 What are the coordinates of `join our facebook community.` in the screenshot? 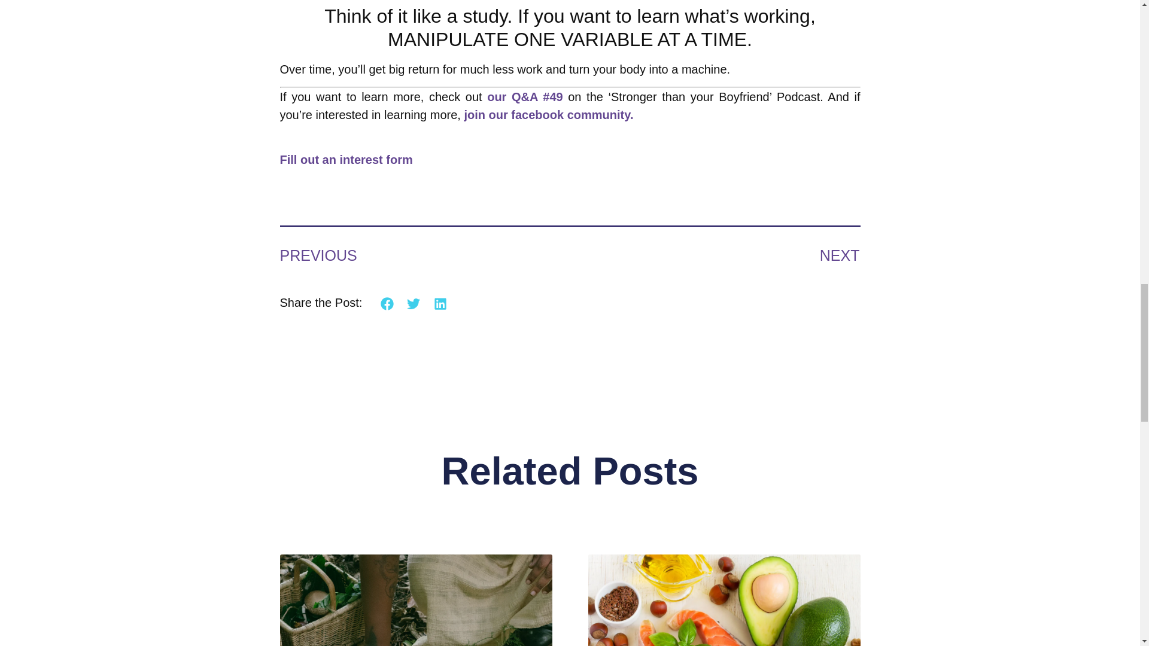 It's located at (548, 115).